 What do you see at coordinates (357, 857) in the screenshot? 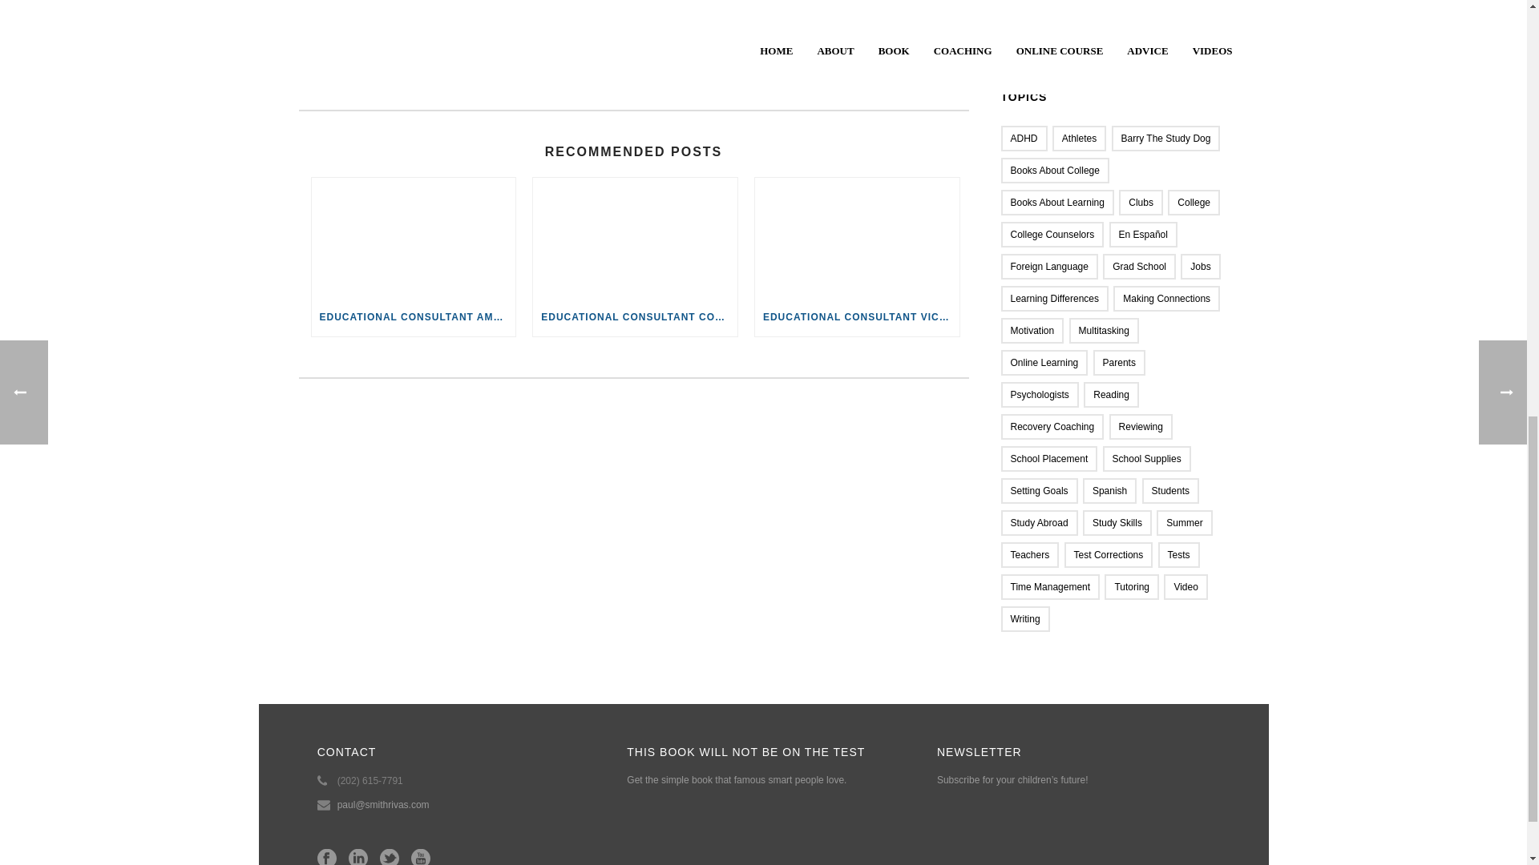
I see `Get smarter by following us on linkedin` at bounding box center [357, 857].